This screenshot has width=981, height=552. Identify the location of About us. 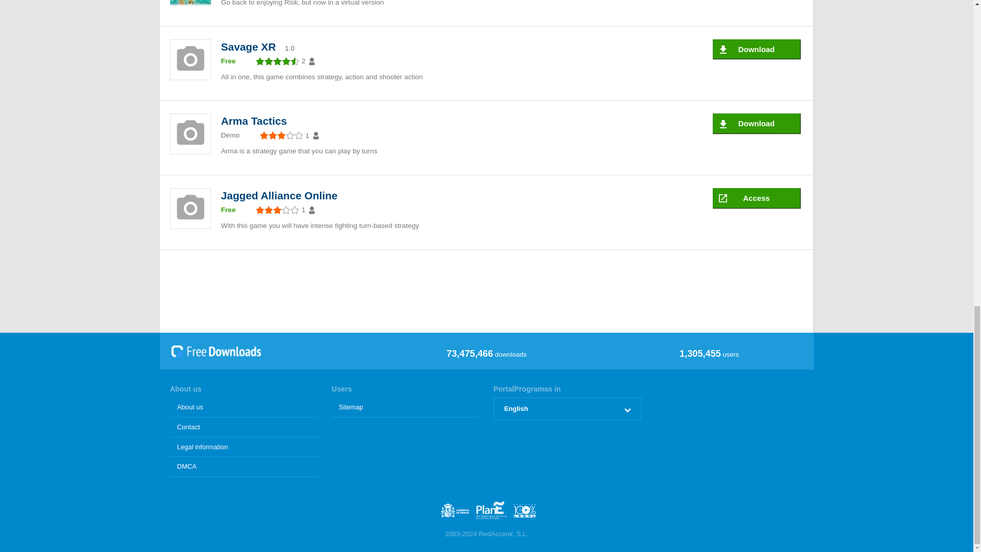
(244, 407).